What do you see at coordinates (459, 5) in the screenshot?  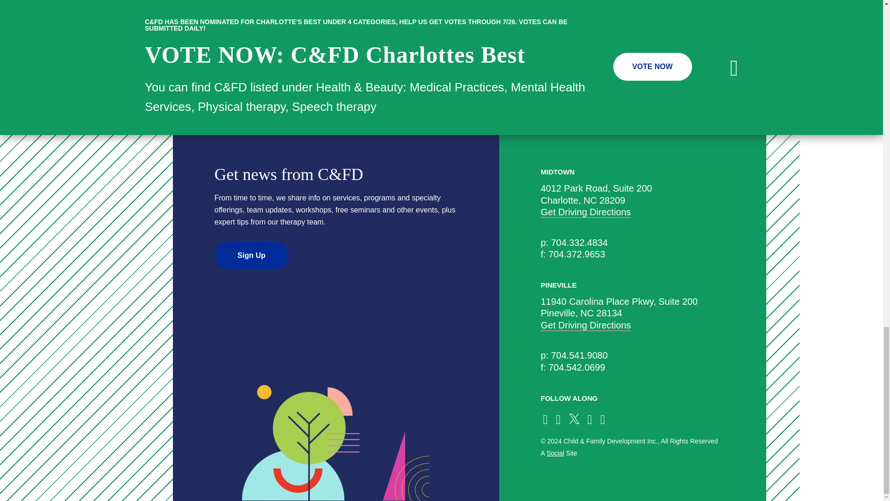 I see `Share on LinkedIn` at bounding box center [459, 5].